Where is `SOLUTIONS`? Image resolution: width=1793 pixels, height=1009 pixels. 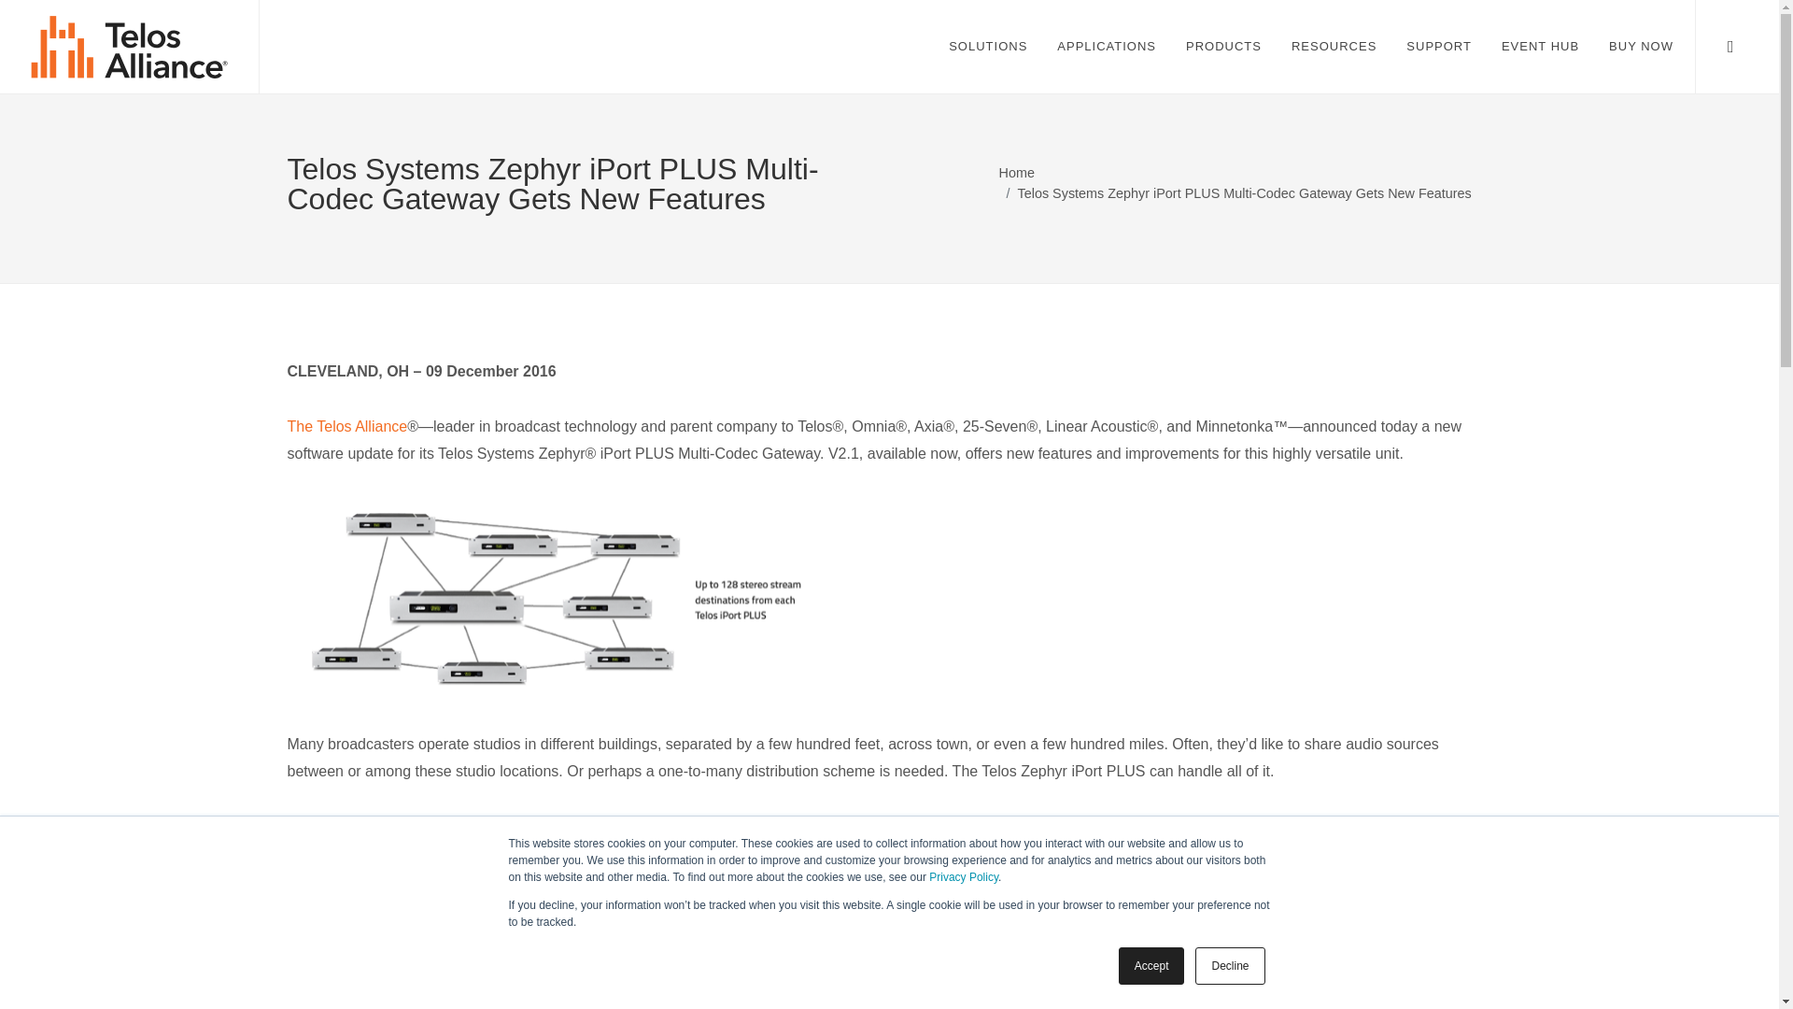 SOLUTIONS is located at coordinates (988, 47).